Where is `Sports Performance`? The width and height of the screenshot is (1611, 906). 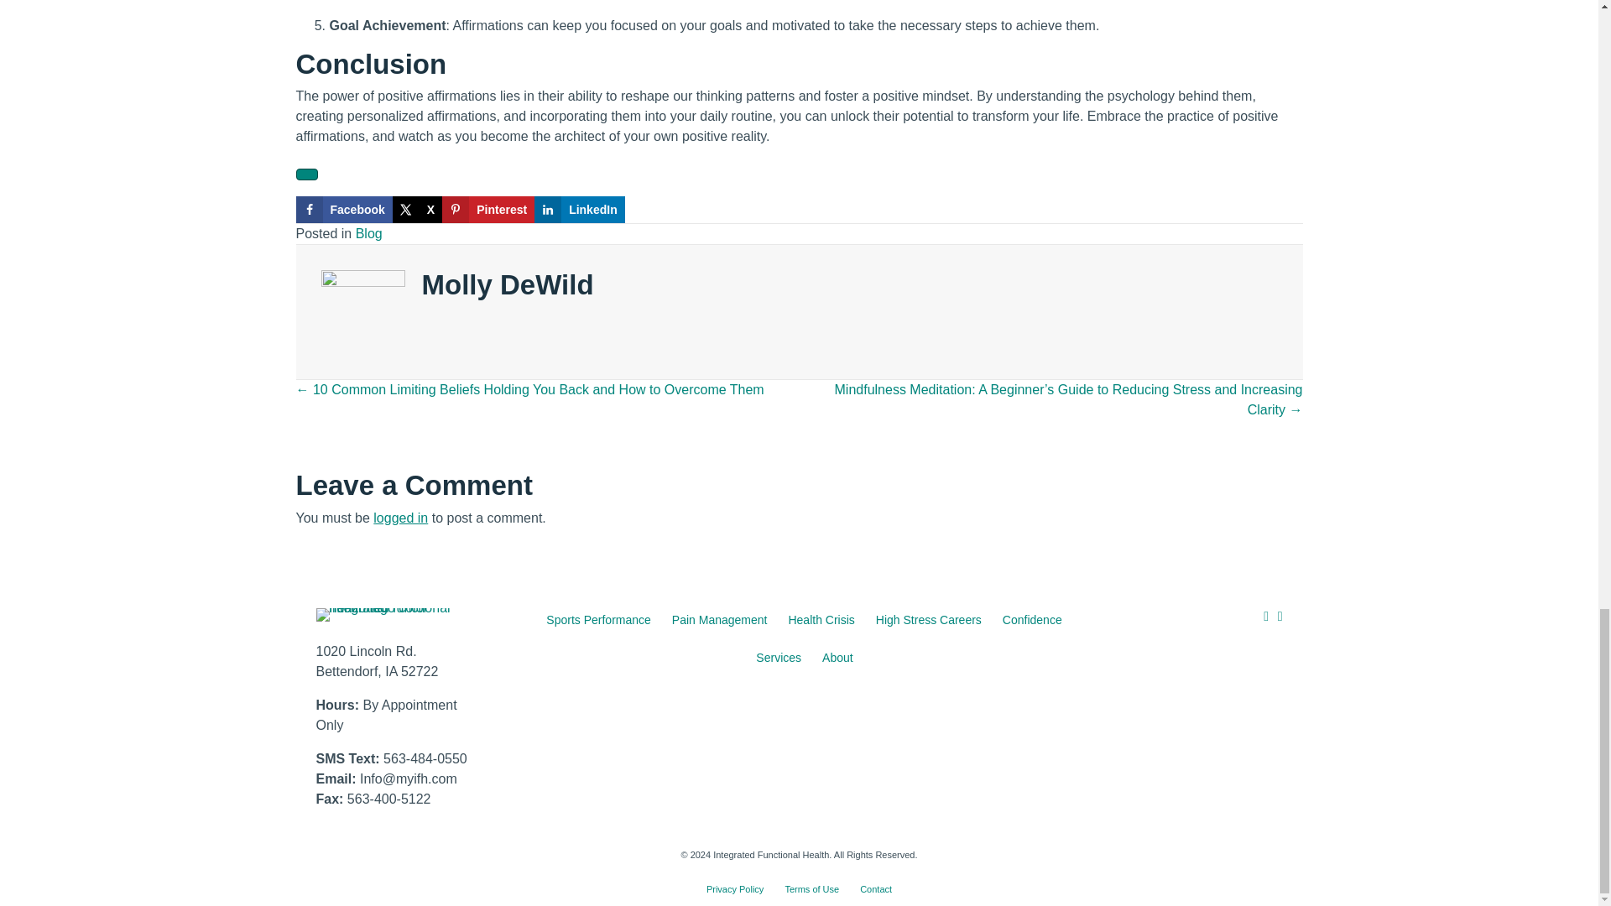
Sports Performance is located at coordinates (598, 621).